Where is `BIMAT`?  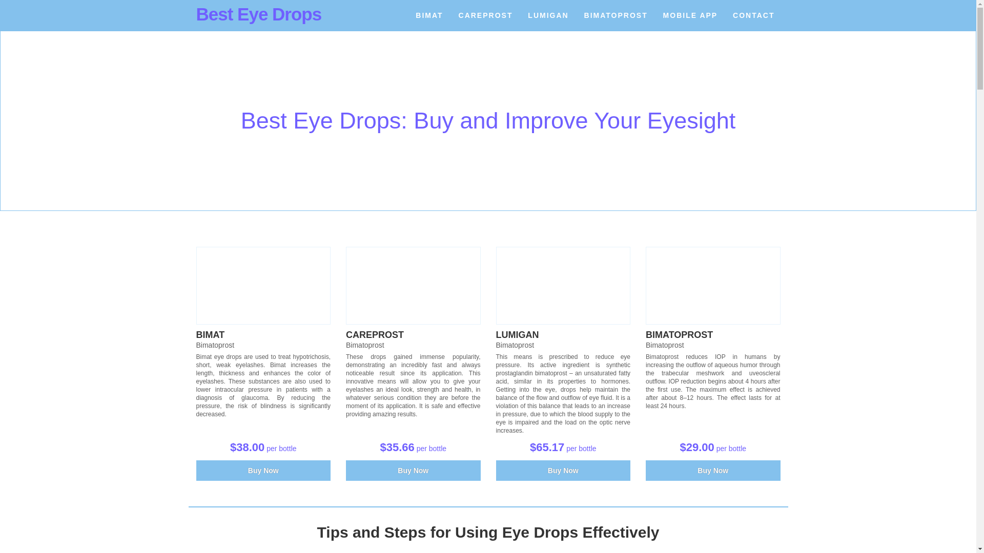 BIMAT is located at coordinates (429, 15).